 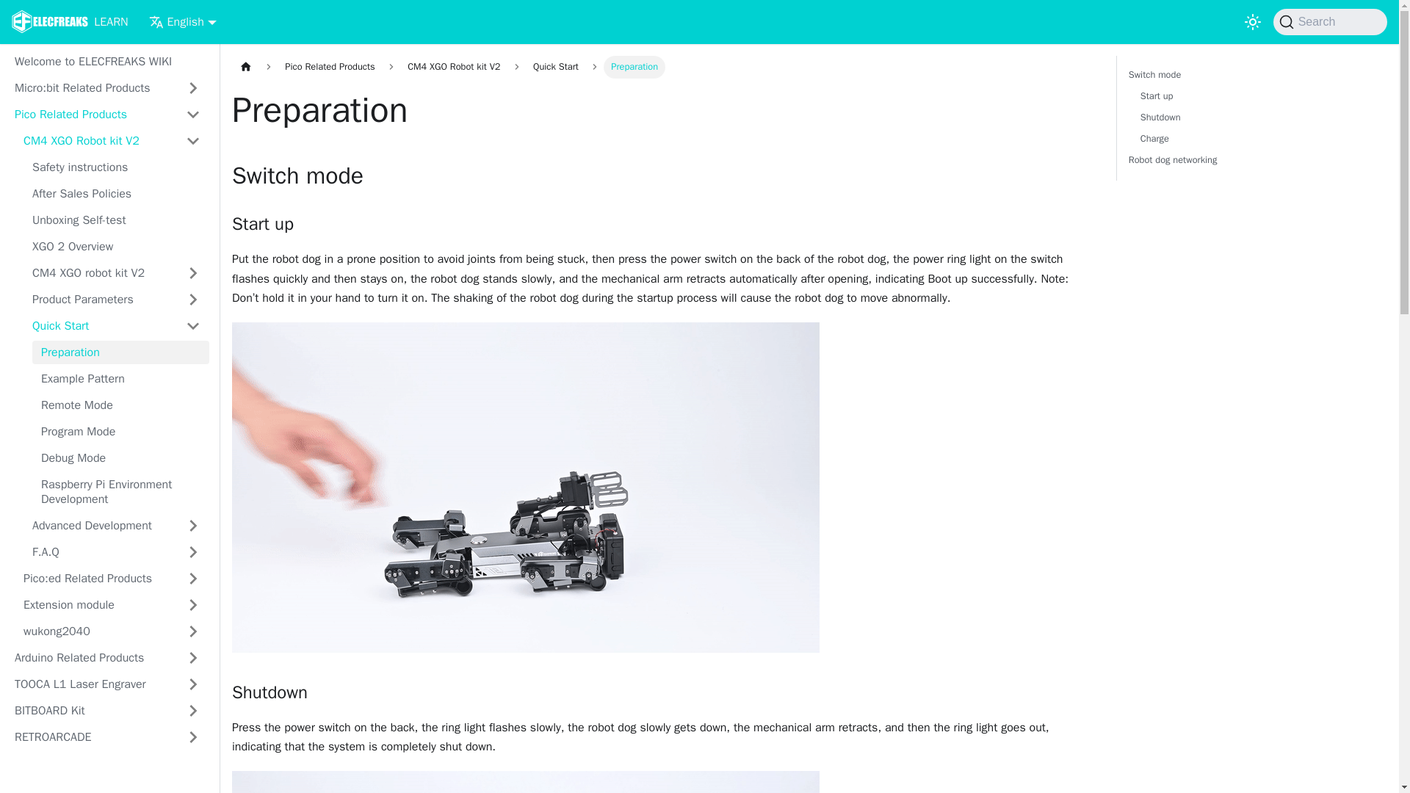 I want to click on Remote Mode, so click(x=116, y=220).